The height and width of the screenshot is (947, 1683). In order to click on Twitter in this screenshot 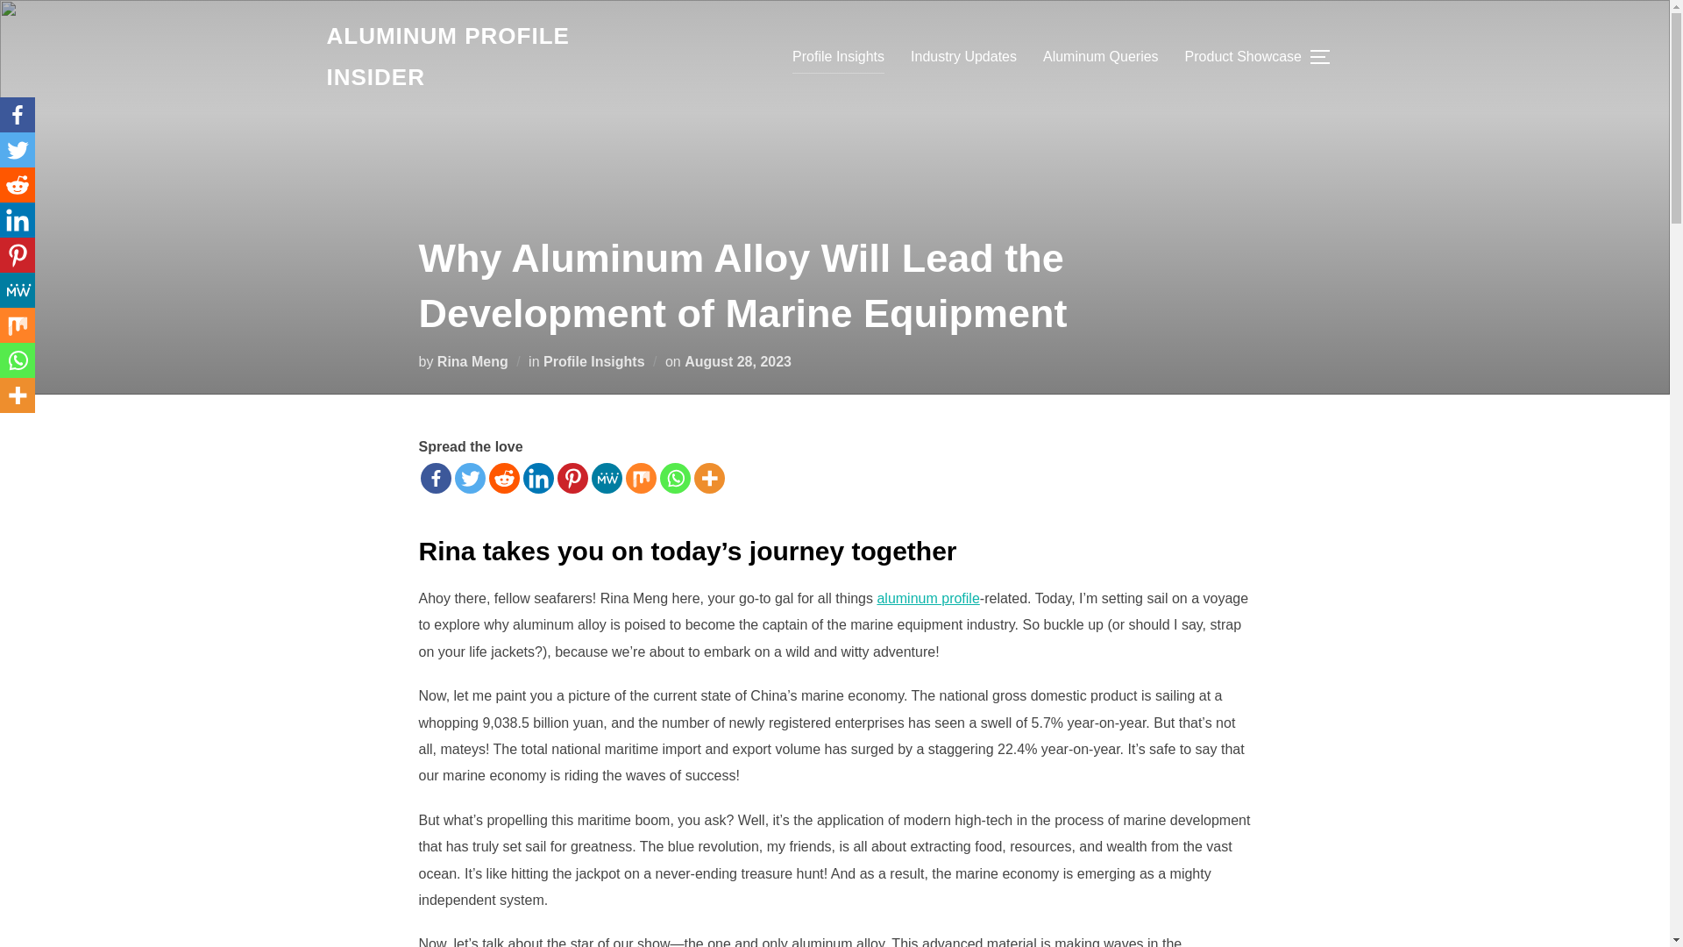, I will do `click(18, 150)`.